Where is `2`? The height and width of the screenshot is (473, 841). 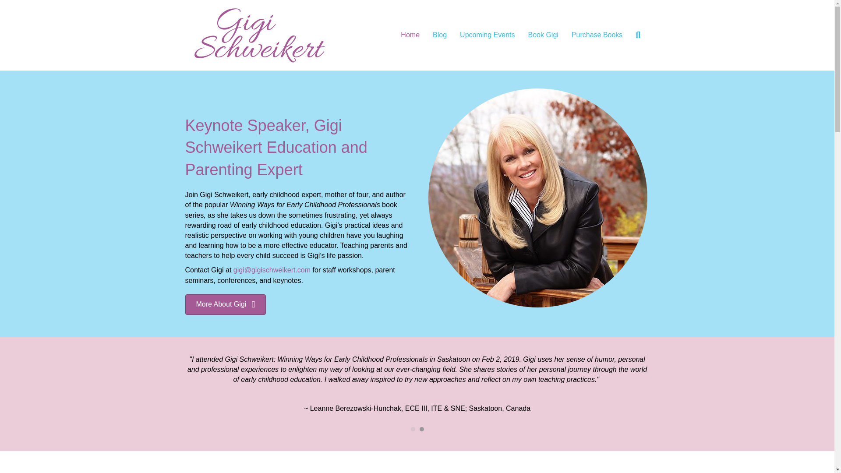 2 is located at coordinates (421, 429).